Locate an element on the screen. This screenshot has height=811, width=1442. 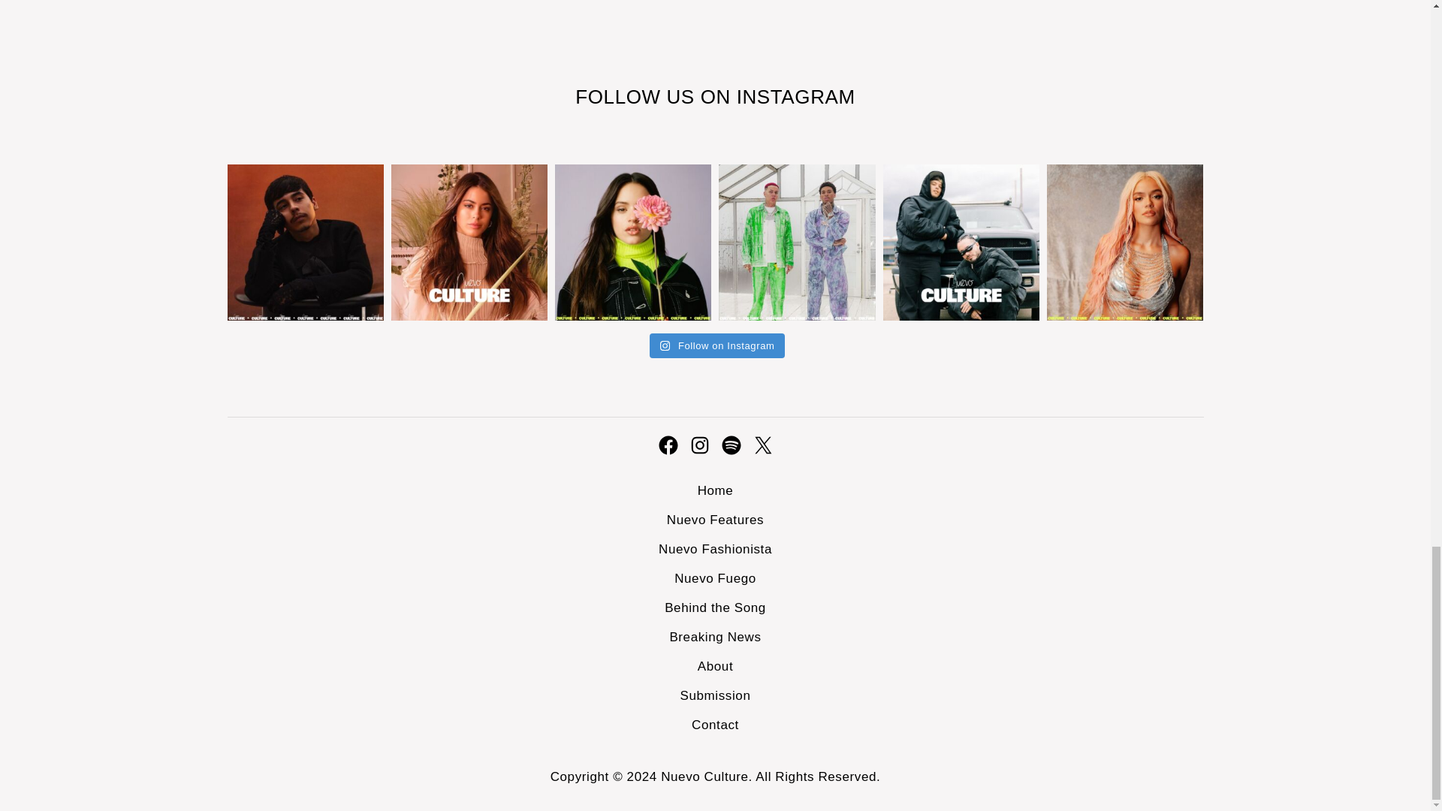
X is located at coordinates (762, 445).